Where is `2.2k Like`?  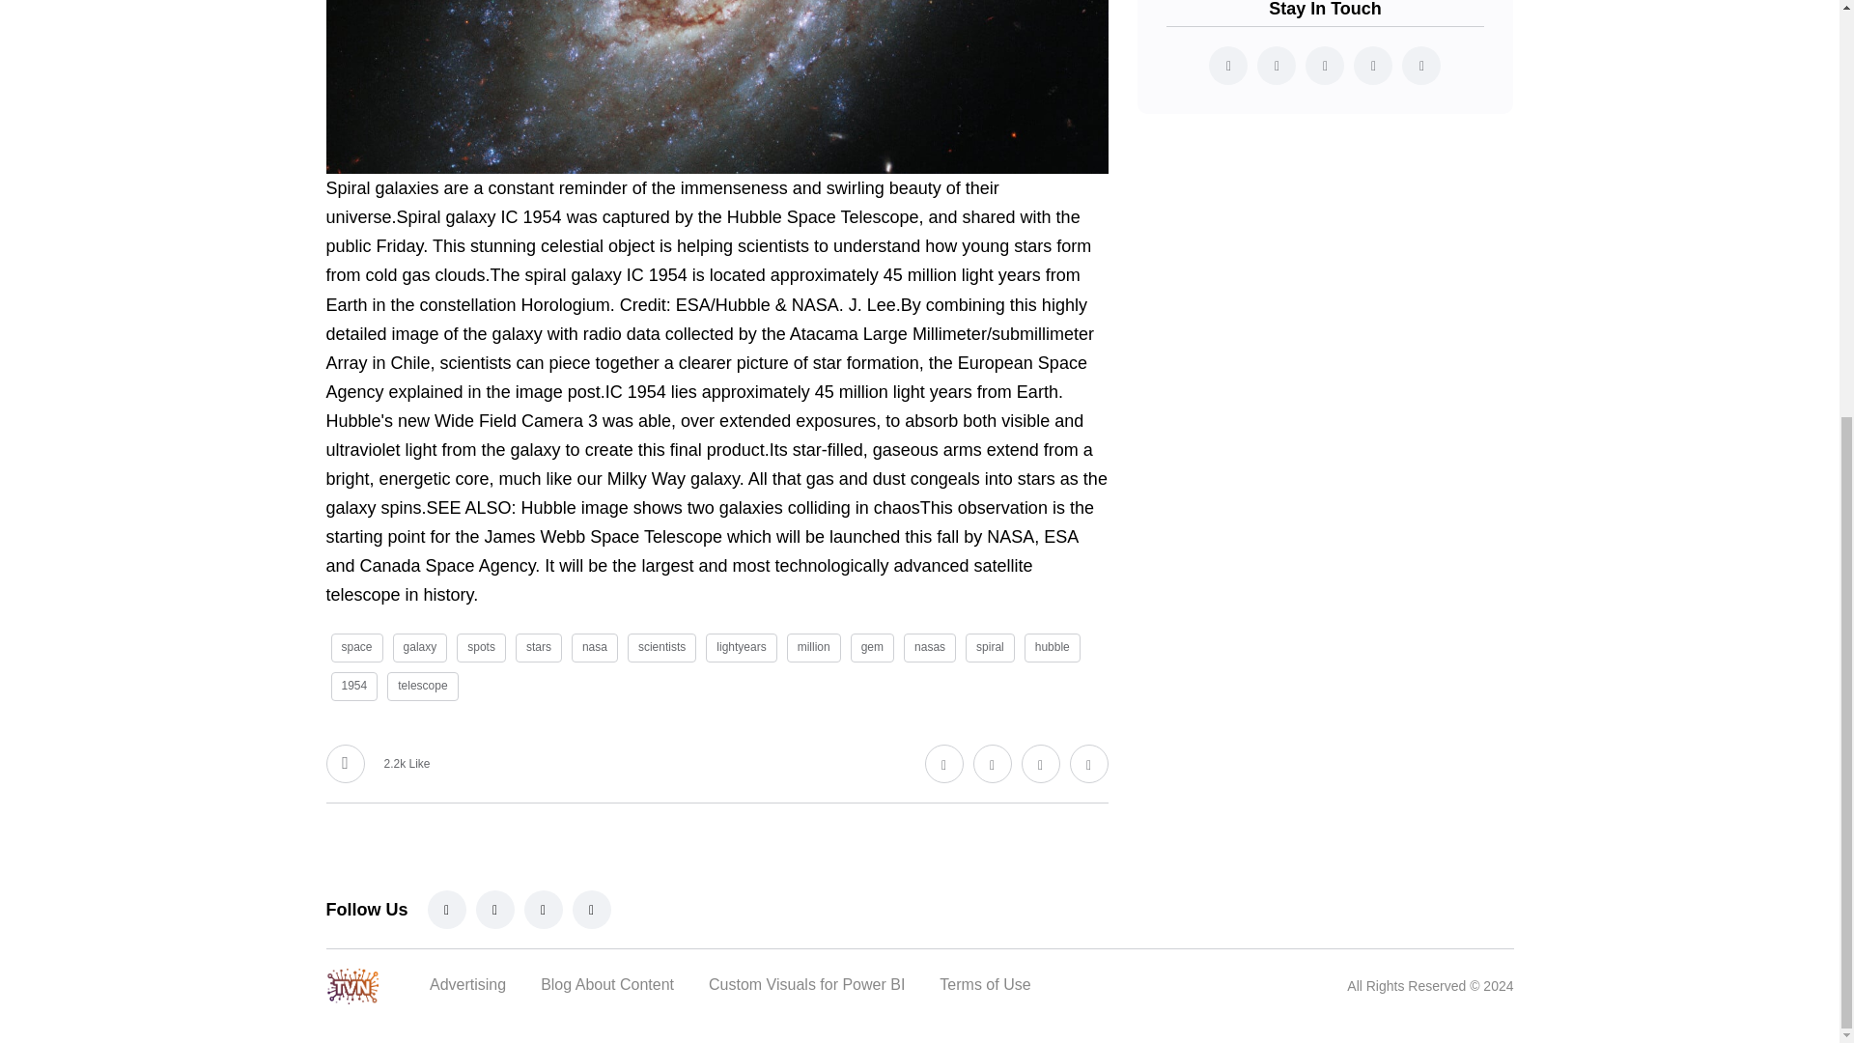 2.2k Like is located at coordinates (378, 764).